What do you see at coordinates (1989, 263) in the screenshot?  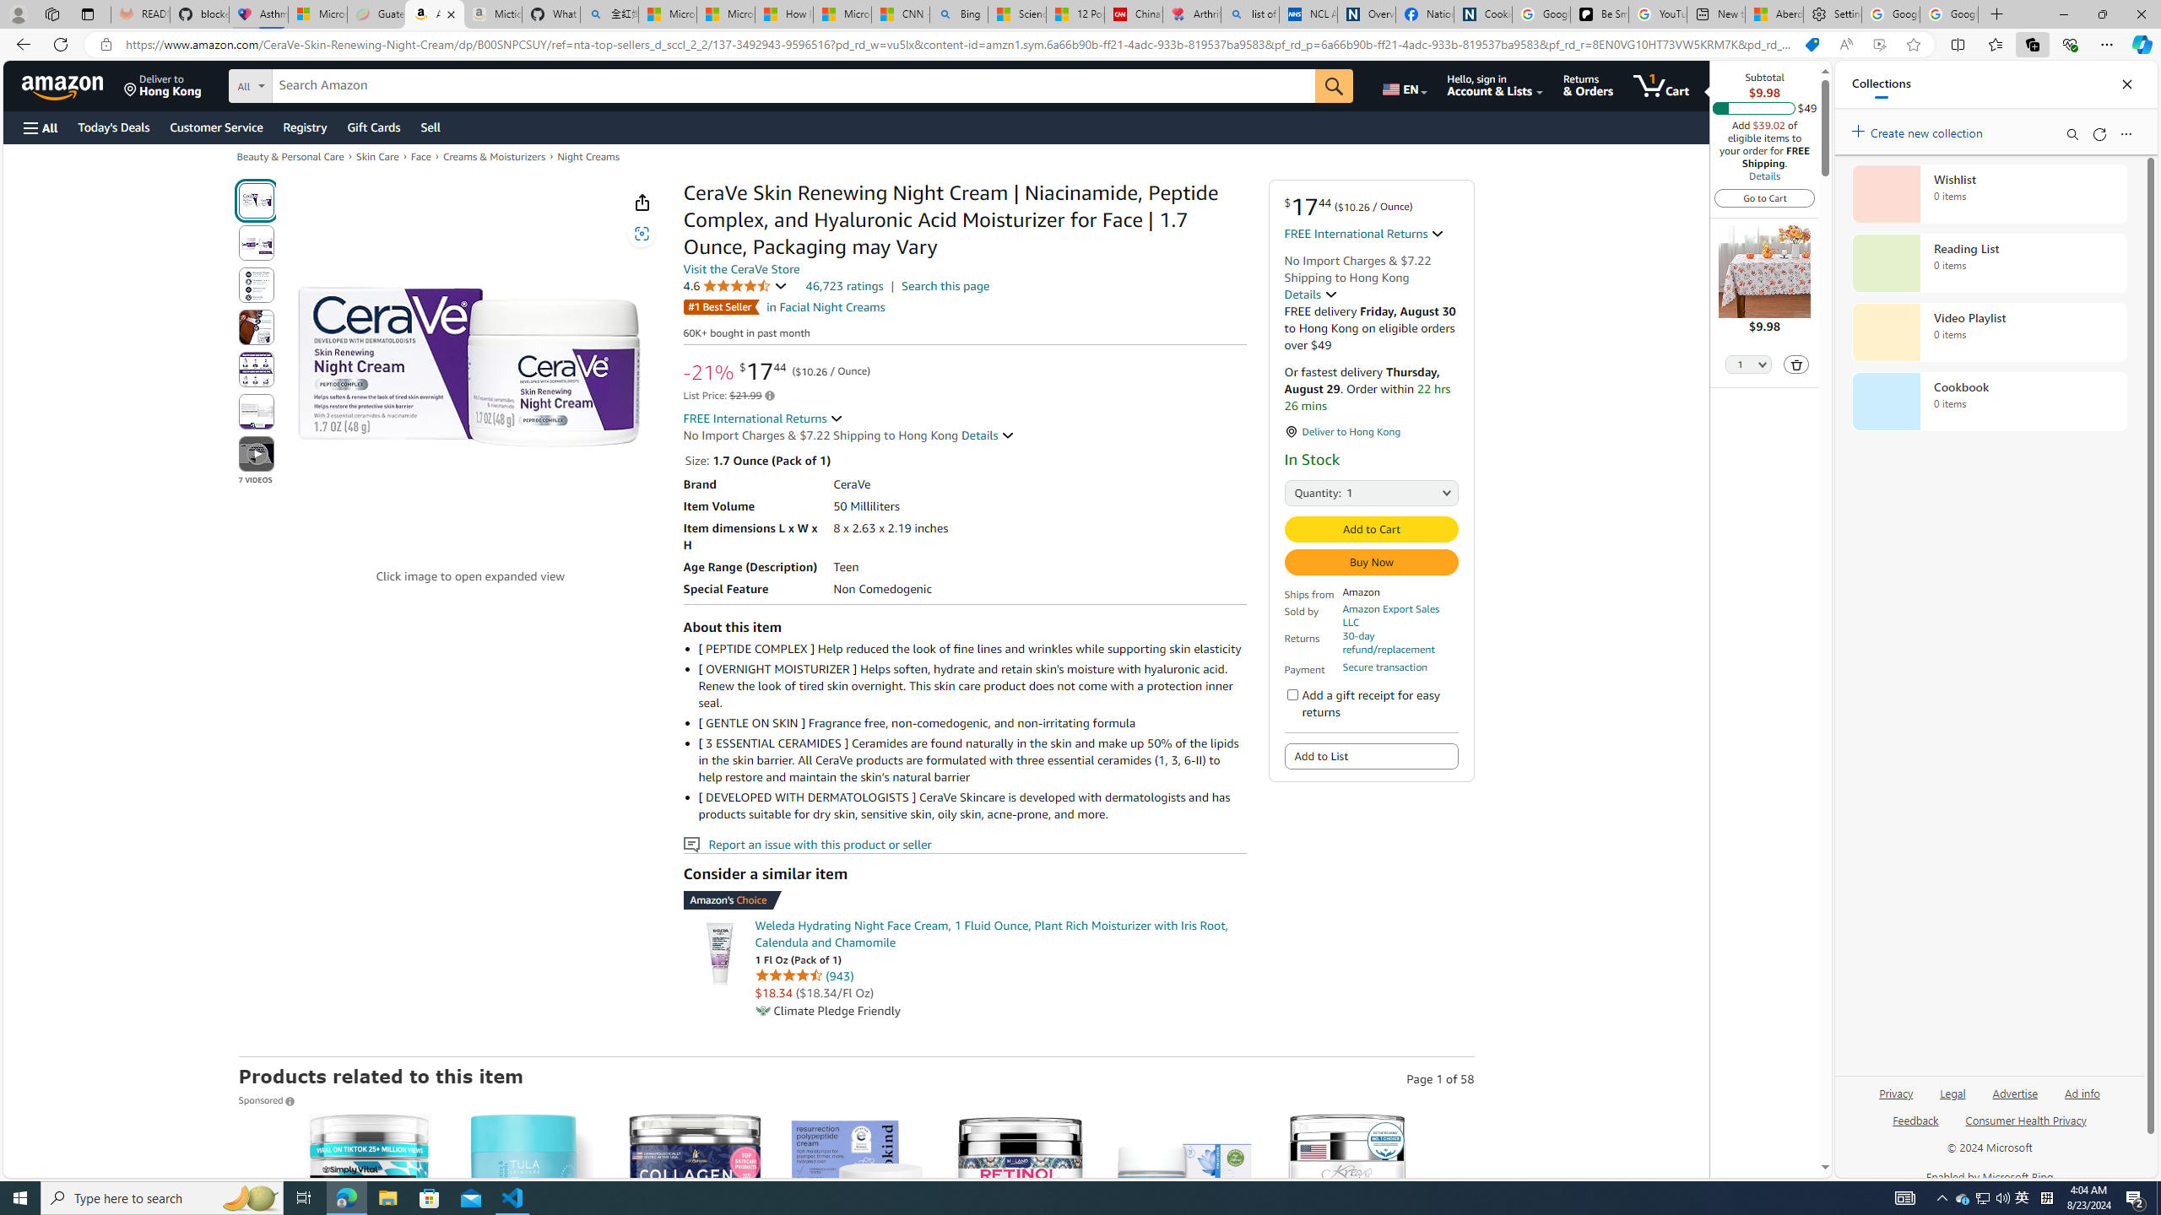 I see `Reading List collection, 0 items` at bounding box center [1989, 263].